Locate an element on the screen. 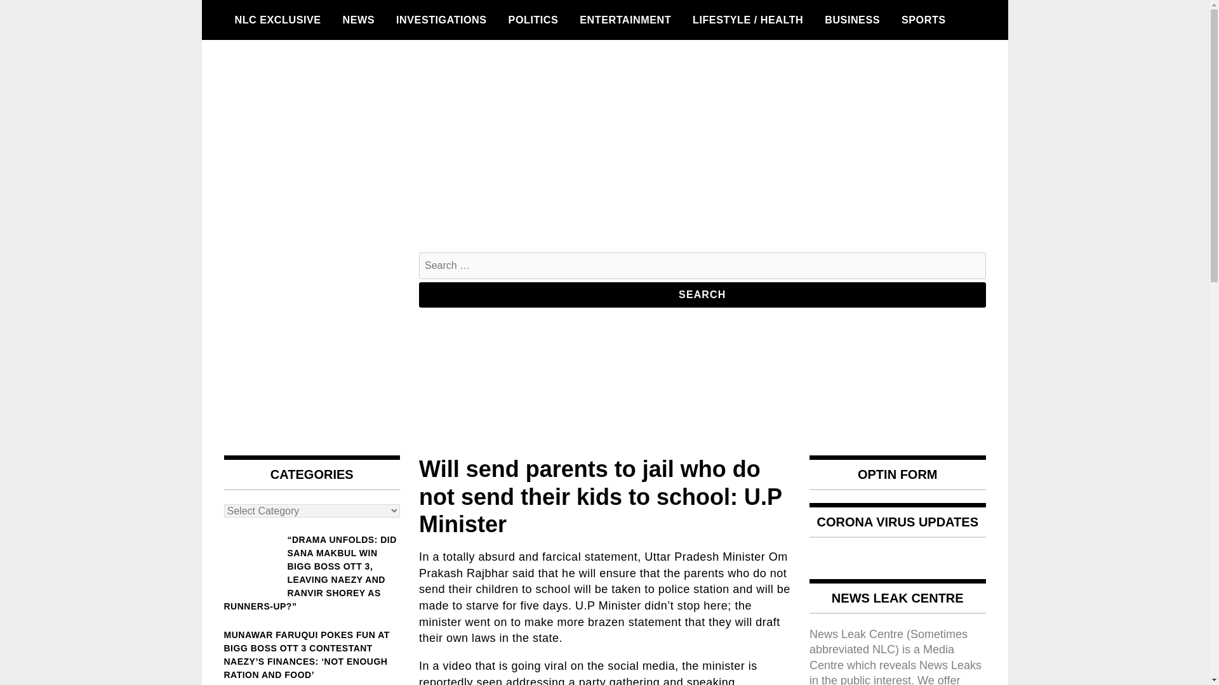 The height and width of the screenshot is (685, 1219). NLC EXCLUSIVE is located at coordinates (277, 20).